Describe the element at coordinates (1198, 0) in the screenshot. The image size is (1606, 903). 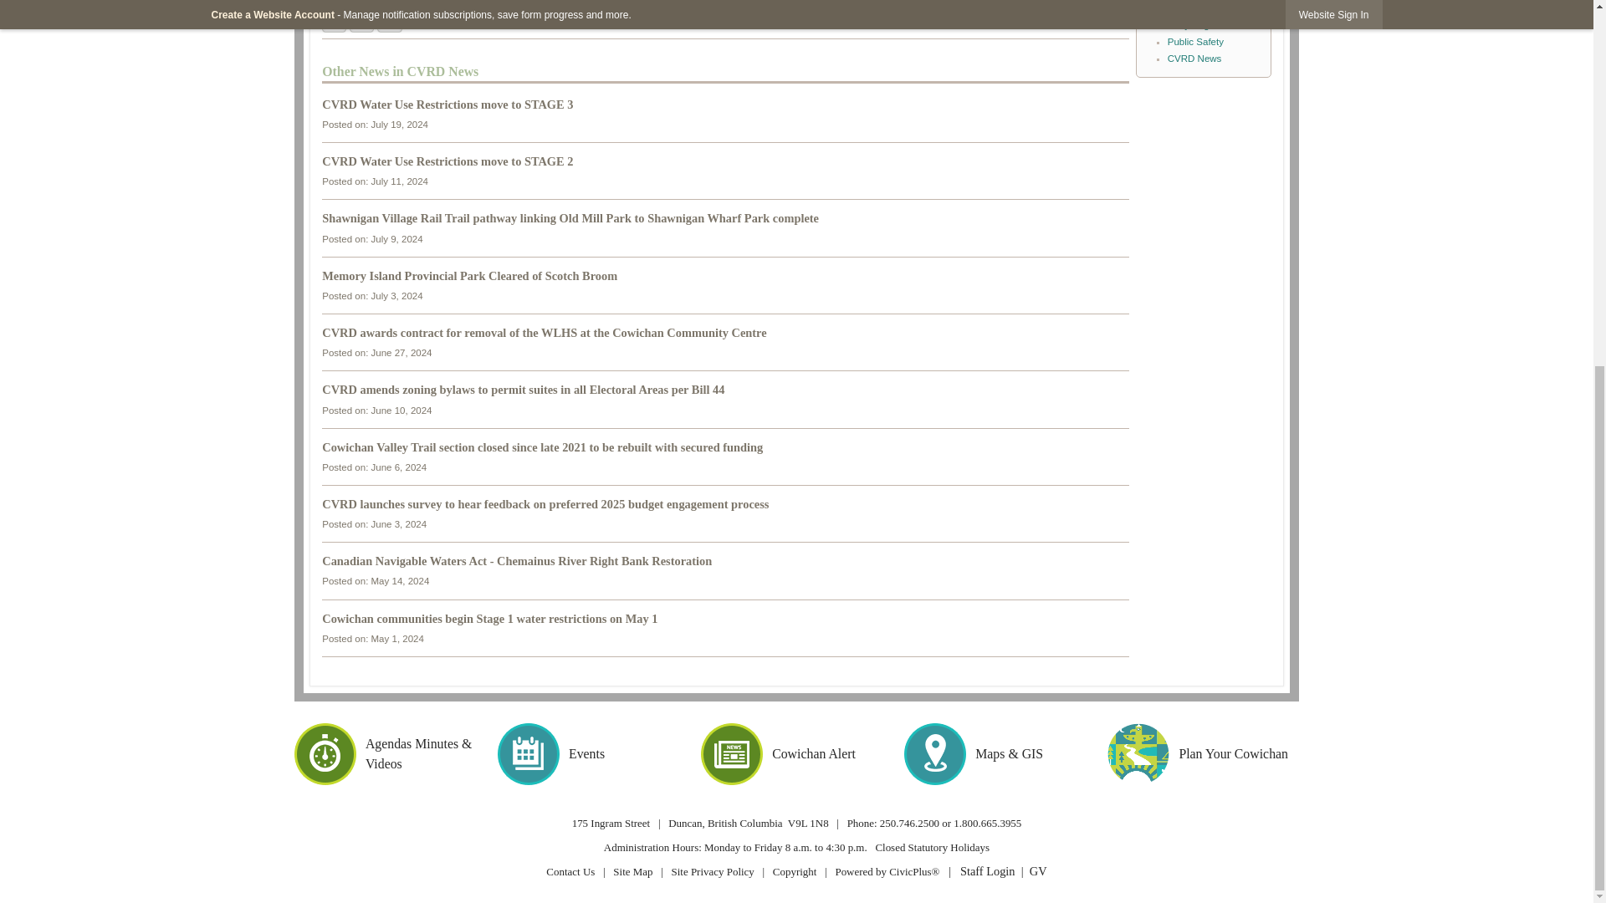
I see `All Categories` at that location.